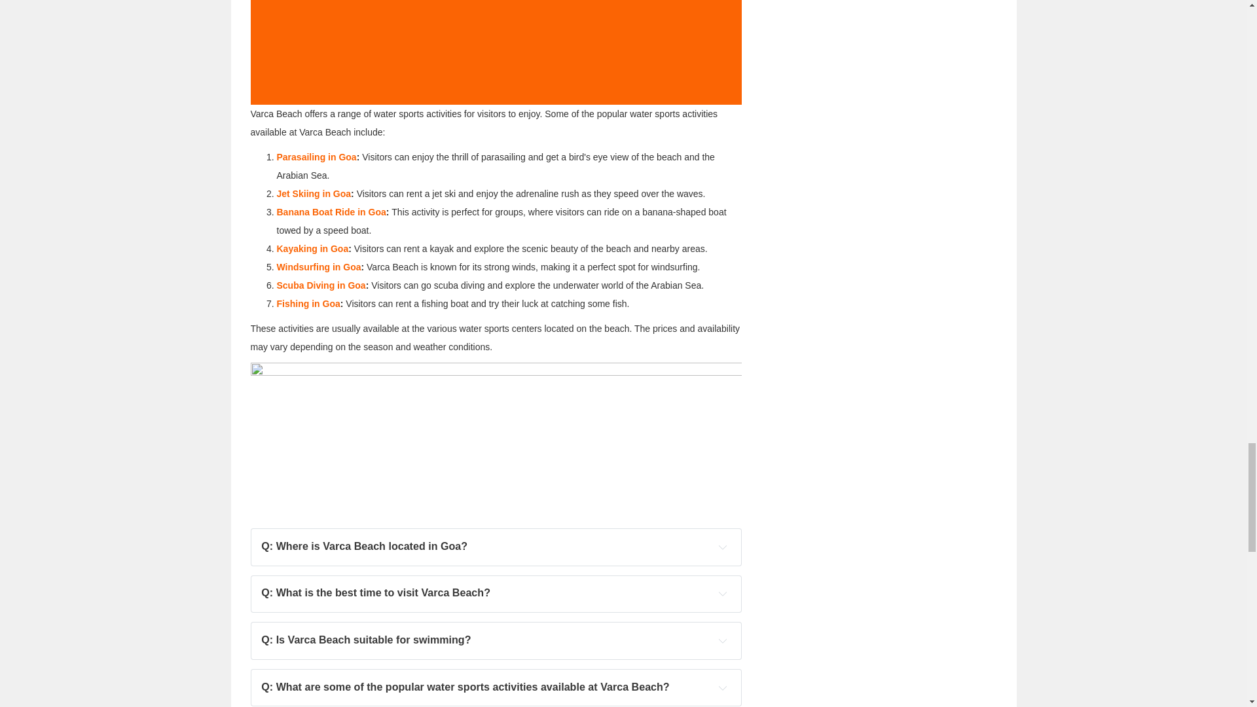 The width and height of the screenshot is (1257, 707). I want to click on Banana Boat Ride in Goa, so click(331, 212).